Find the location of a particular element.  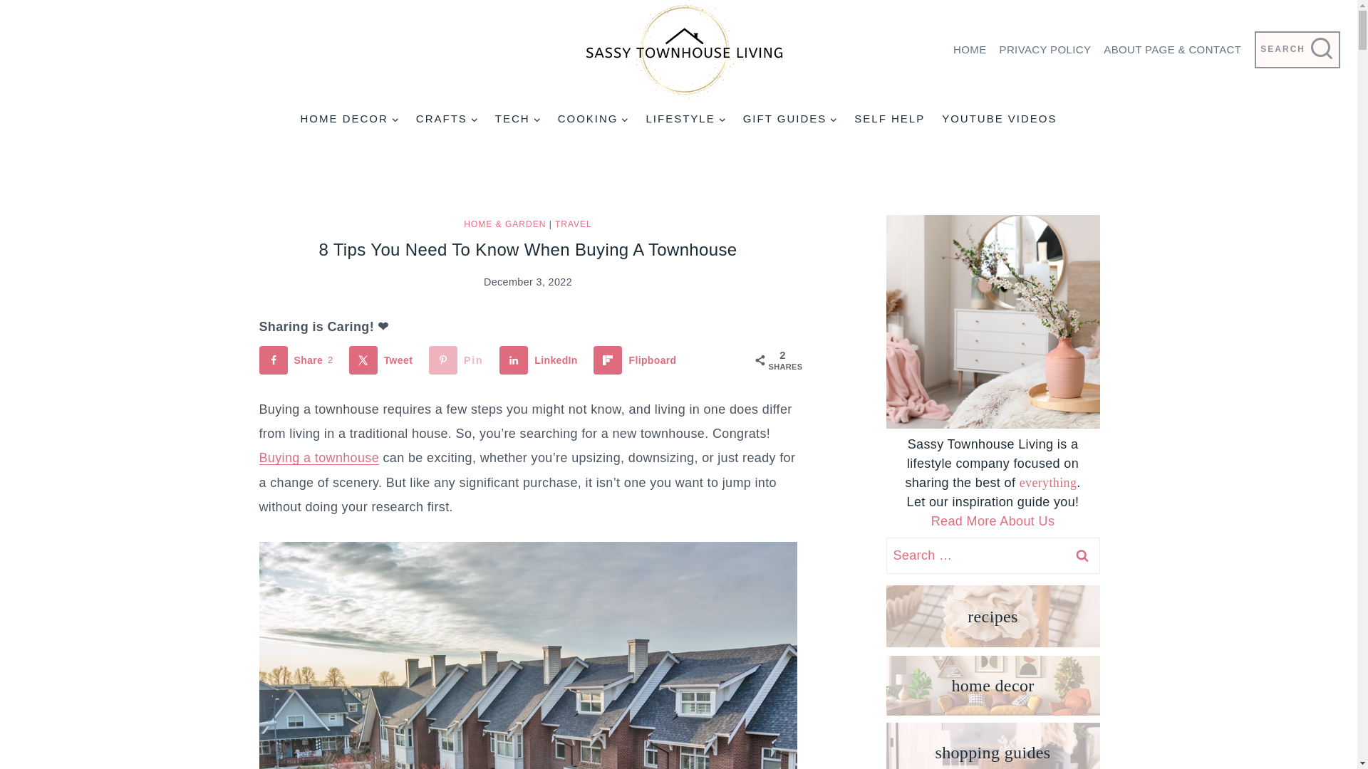

Search is located at coordinates (1082, 555).